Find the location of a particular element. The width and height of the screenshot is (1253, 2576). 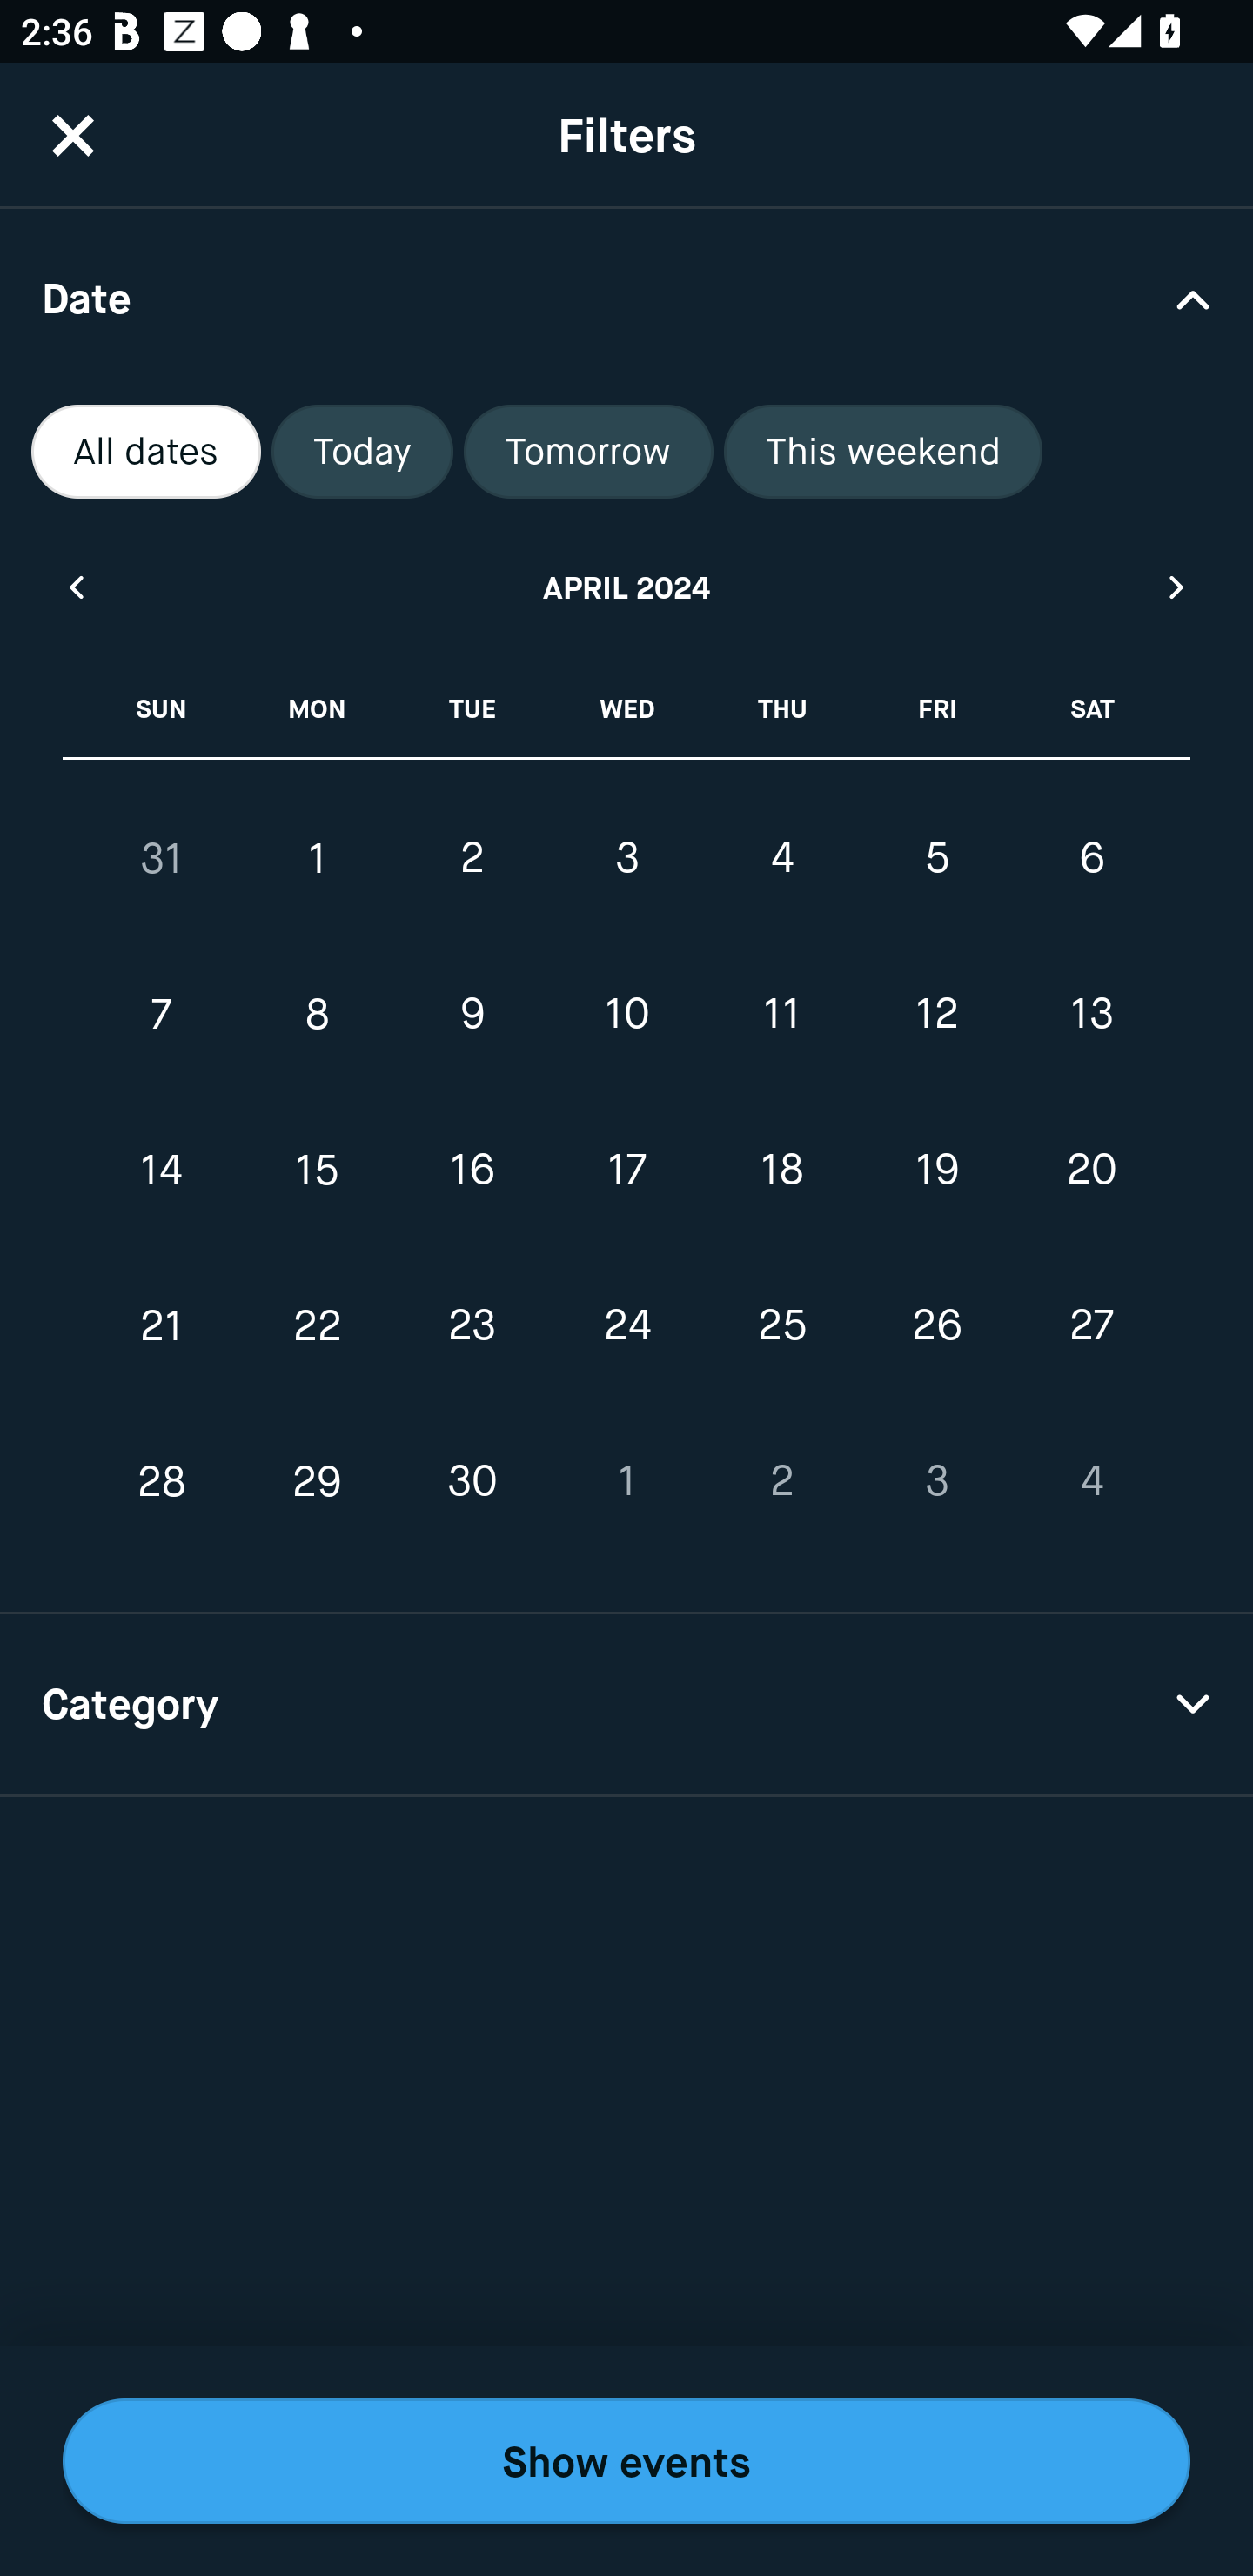

17 is located at coordinates (626, 1170).